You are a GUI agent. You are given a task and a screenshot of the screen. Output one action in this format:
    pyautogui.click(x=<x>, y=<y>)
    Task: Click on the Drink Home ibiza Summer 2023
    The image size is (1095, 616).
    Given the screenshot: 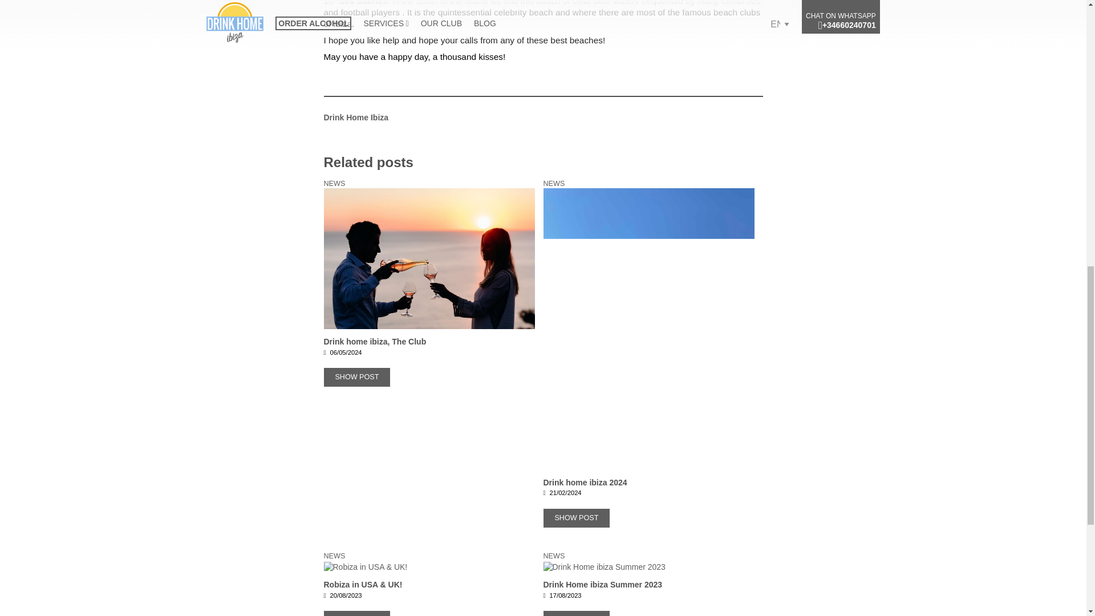 What is the action you would take?
    pyautogui.click(x=648, y=567)
    